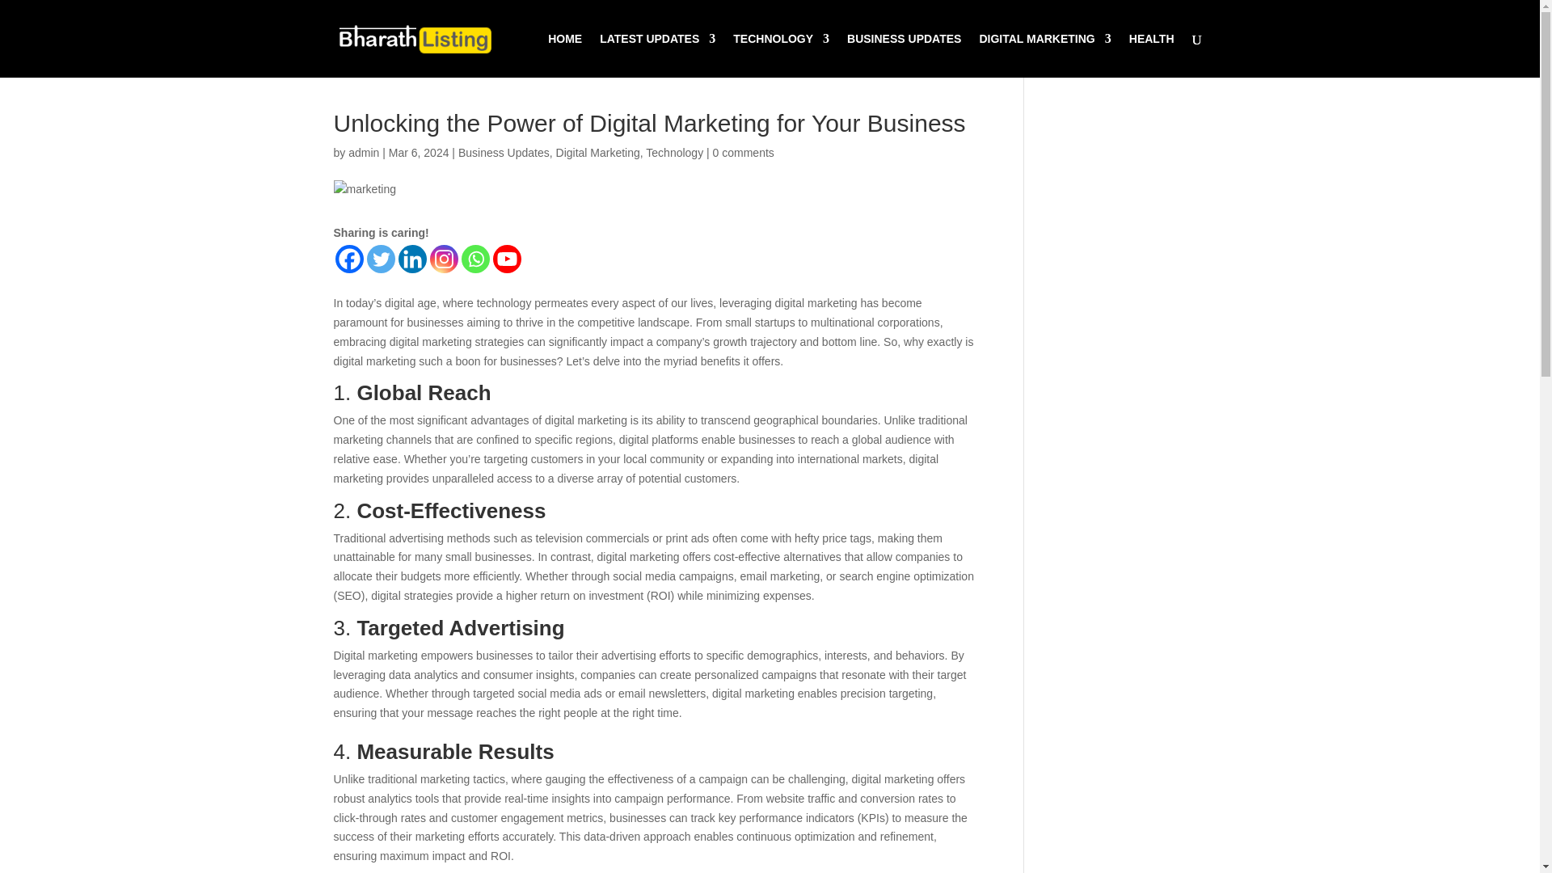 This screenshot has width=1552, height=873. What do you see at coordinates (781, 55) in the screenshot?
I see `TECHNOLOGY` at bounding box center [781, 55].